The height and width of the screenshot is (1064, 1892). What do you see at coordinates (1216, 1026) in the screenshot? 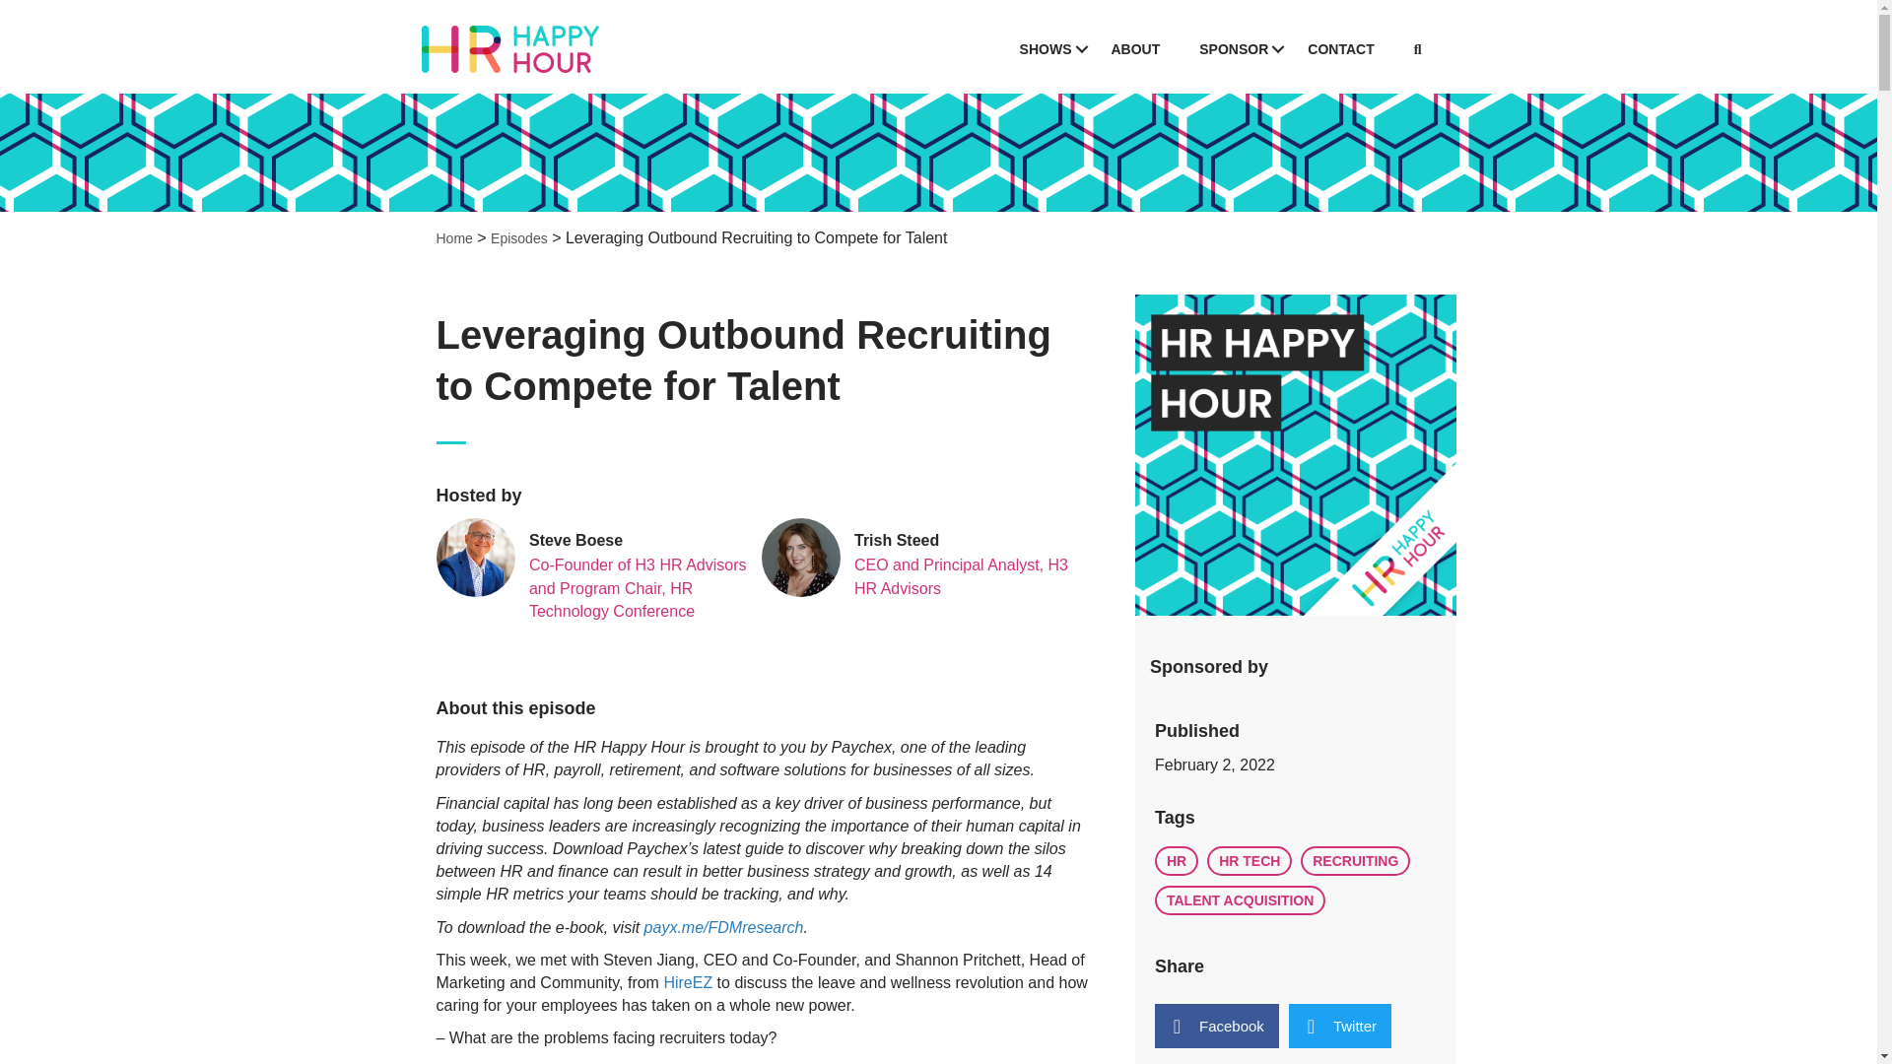
I see `Facebook` at bounding box center [1216, 1026].